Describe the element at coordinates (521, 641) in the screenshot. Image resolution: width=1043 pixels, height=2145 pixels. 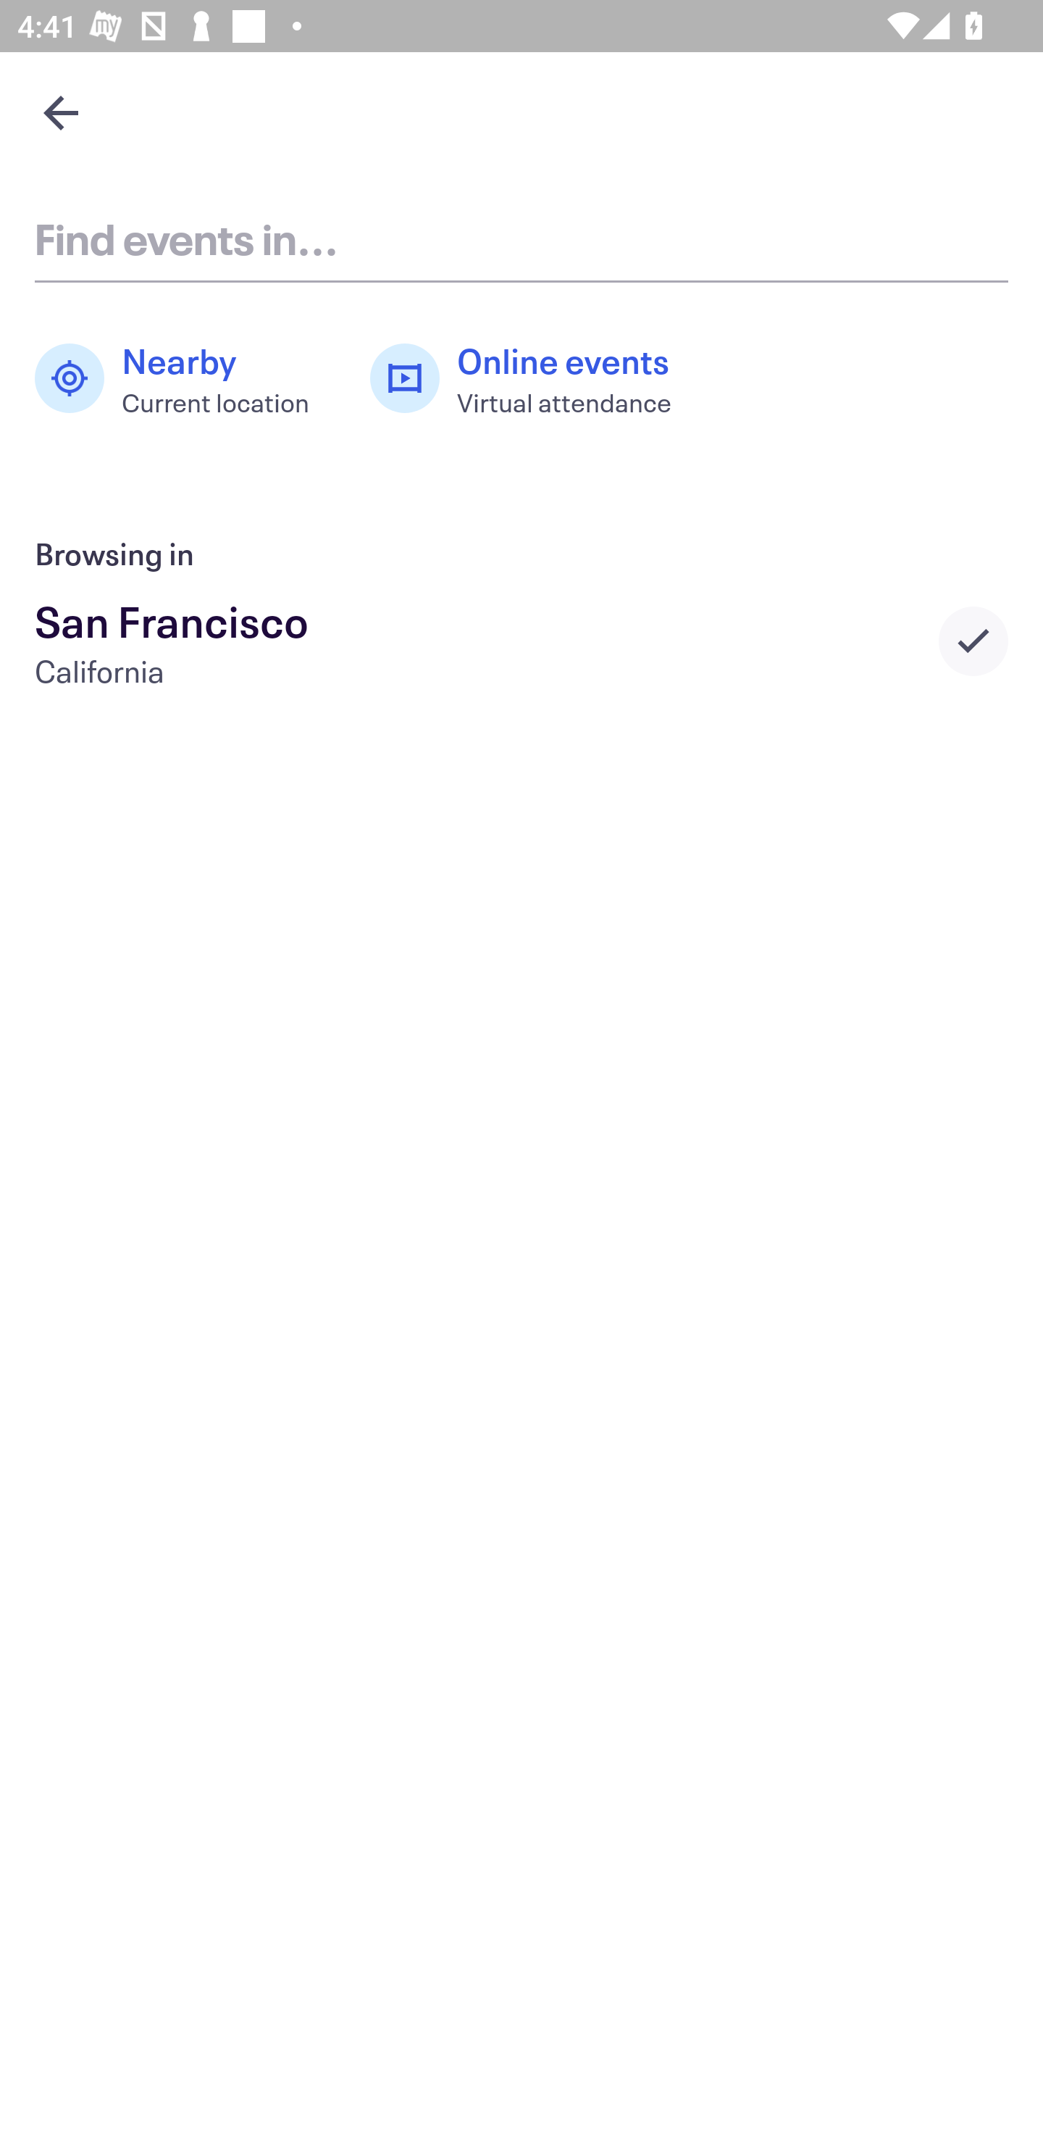
I see `San Francisco California Selected city` at that location.